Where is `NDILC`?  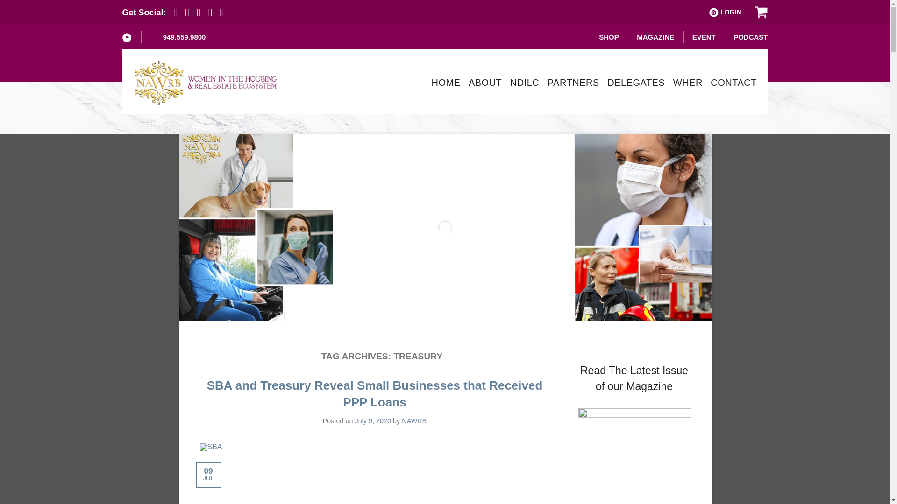 NDILC is located at coordinates (525, 82).